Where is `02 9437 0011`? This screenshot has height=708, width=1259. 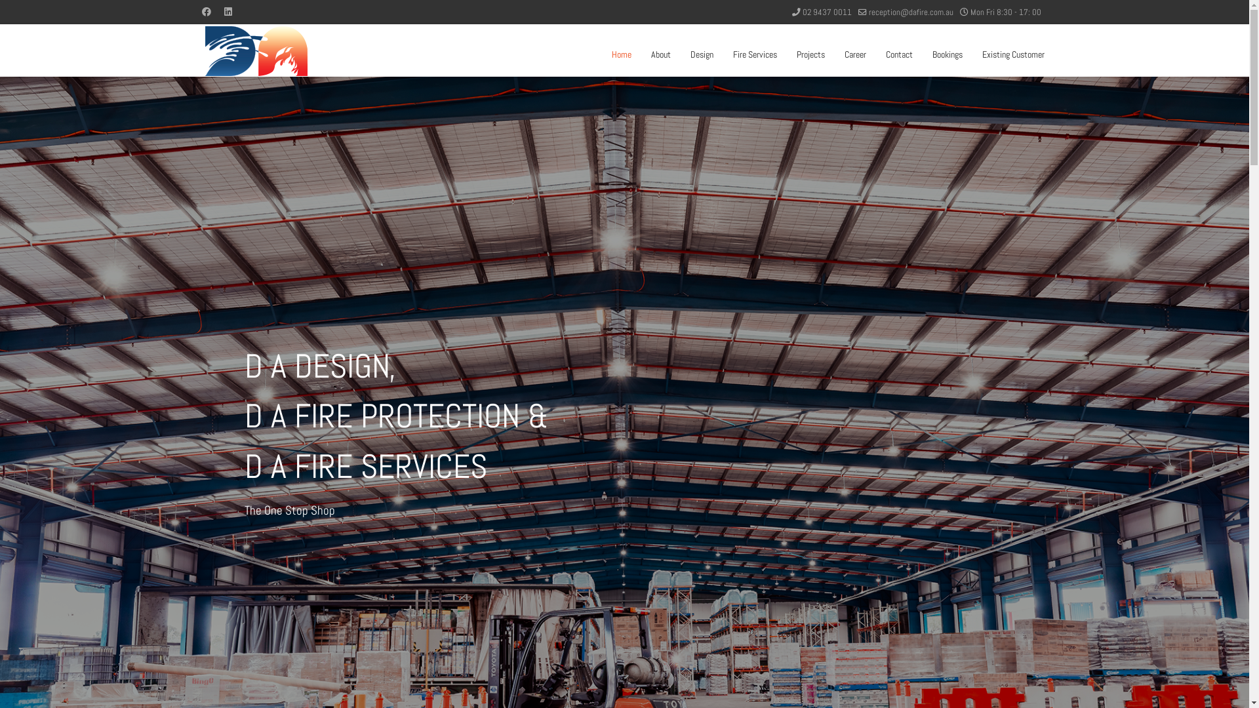 02 9437 0011 is located at coordinates (828, 12).